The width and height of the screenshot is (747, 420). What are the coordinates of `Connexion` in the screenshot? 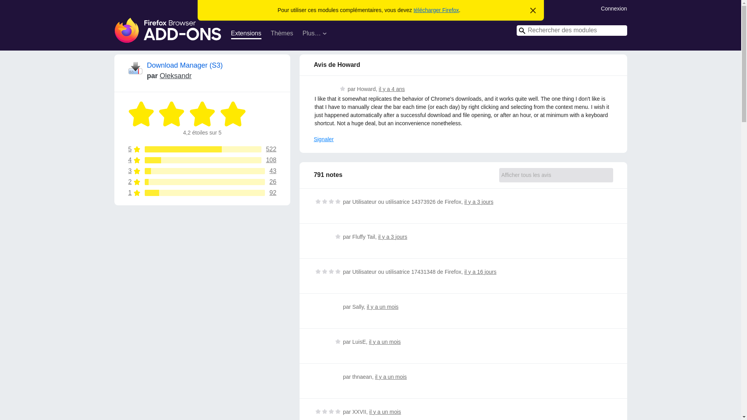 It's located at (614, 8).